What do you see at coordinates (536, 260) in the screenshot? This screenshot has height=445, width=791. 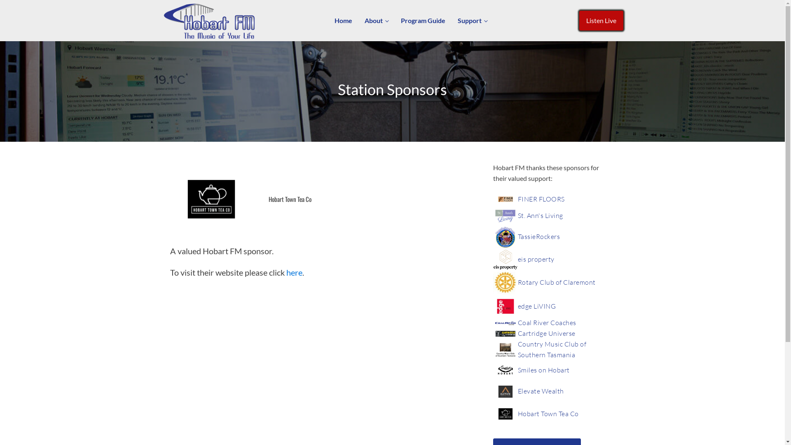 I see `eis property` at bounding box center [536, 260].